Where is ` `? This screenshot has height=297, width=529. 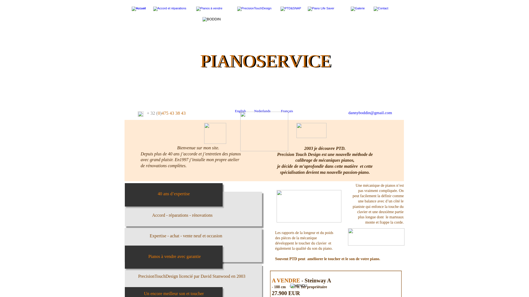   is located at coordinates (342, 113).